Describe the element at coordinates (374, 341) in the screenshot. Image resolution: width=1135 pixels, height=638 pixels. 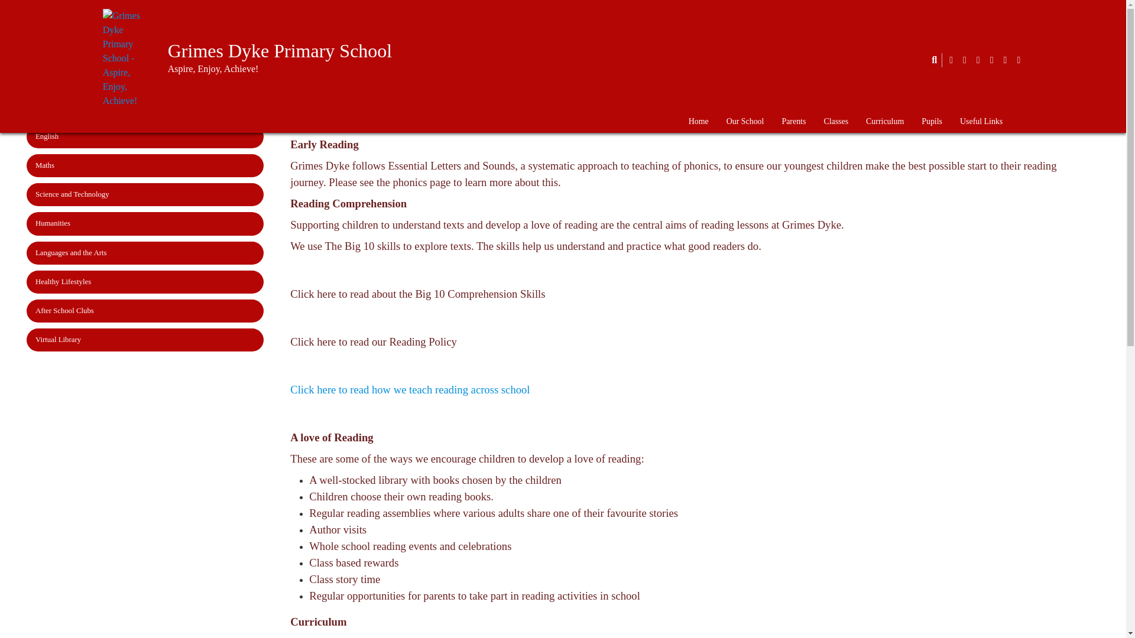
I see `Click here to read our Reading Policy` at that location.